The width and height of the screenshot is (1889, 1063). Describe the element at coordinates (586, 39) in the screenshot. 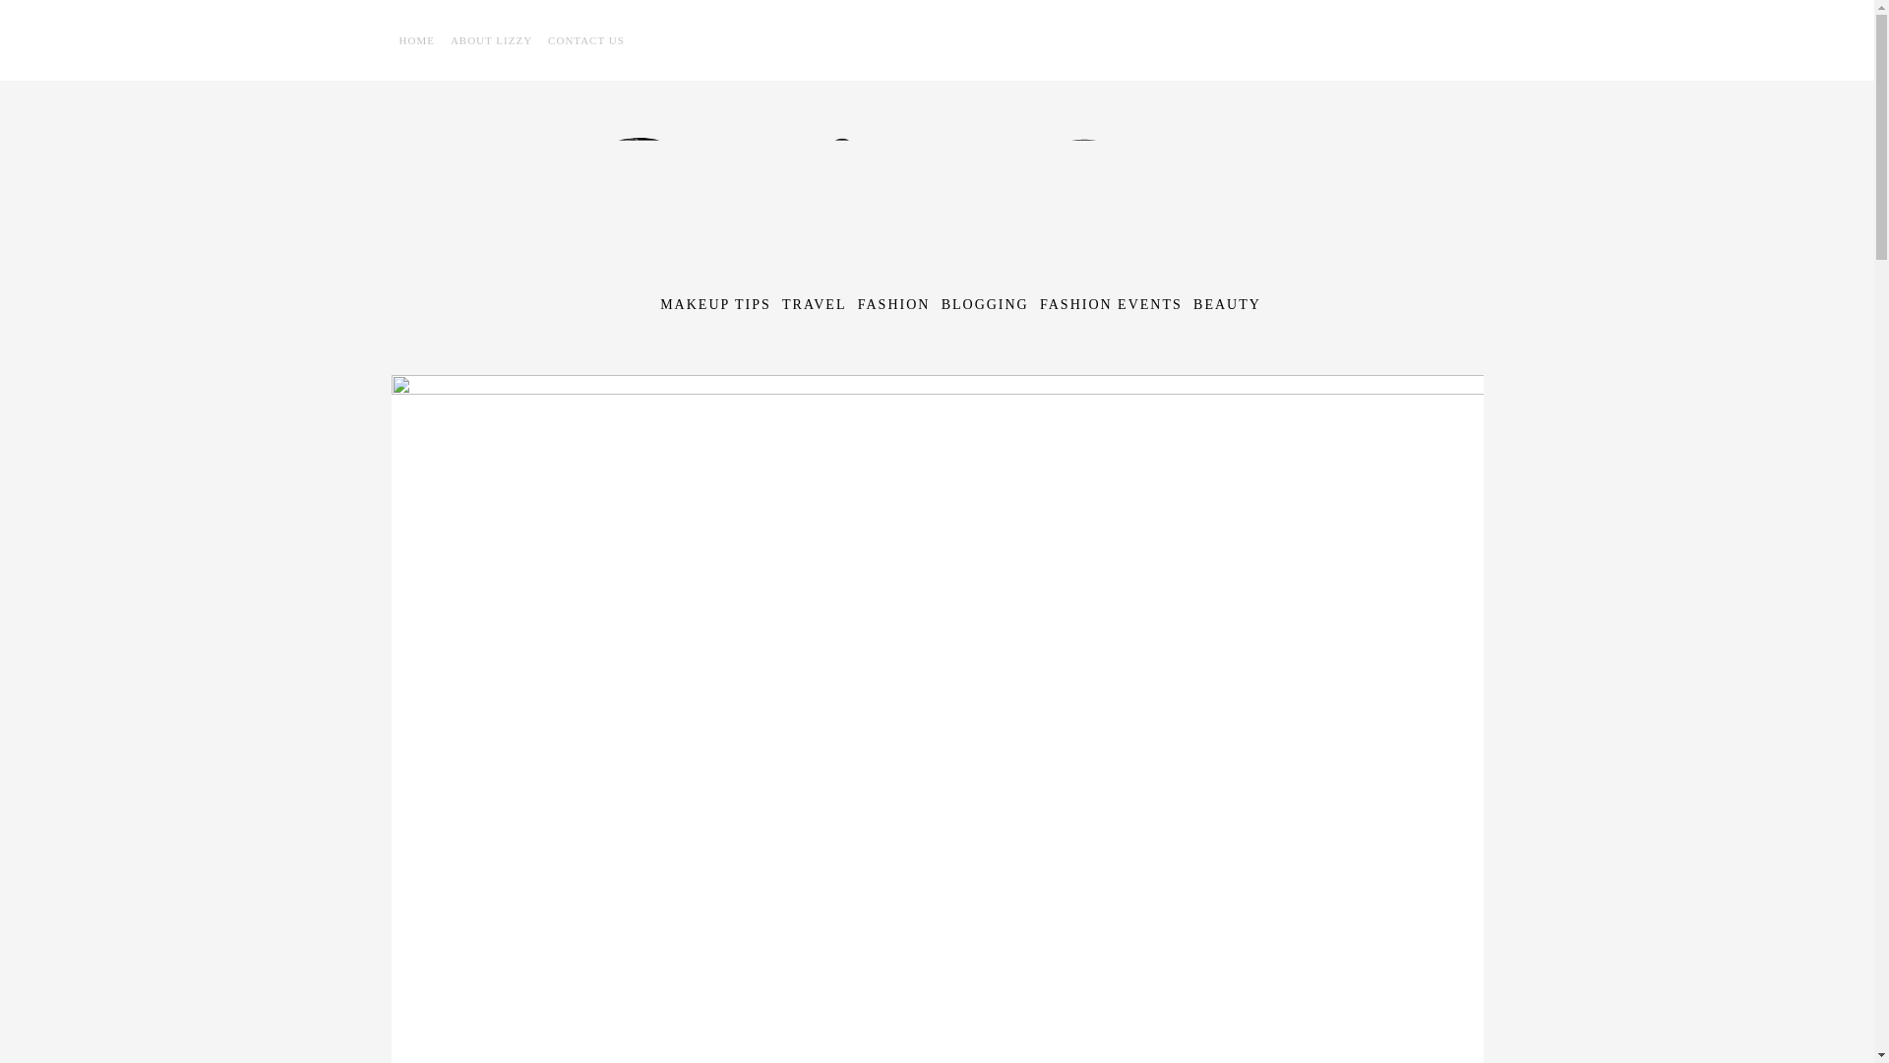

I see `CONTACT US` at that location.